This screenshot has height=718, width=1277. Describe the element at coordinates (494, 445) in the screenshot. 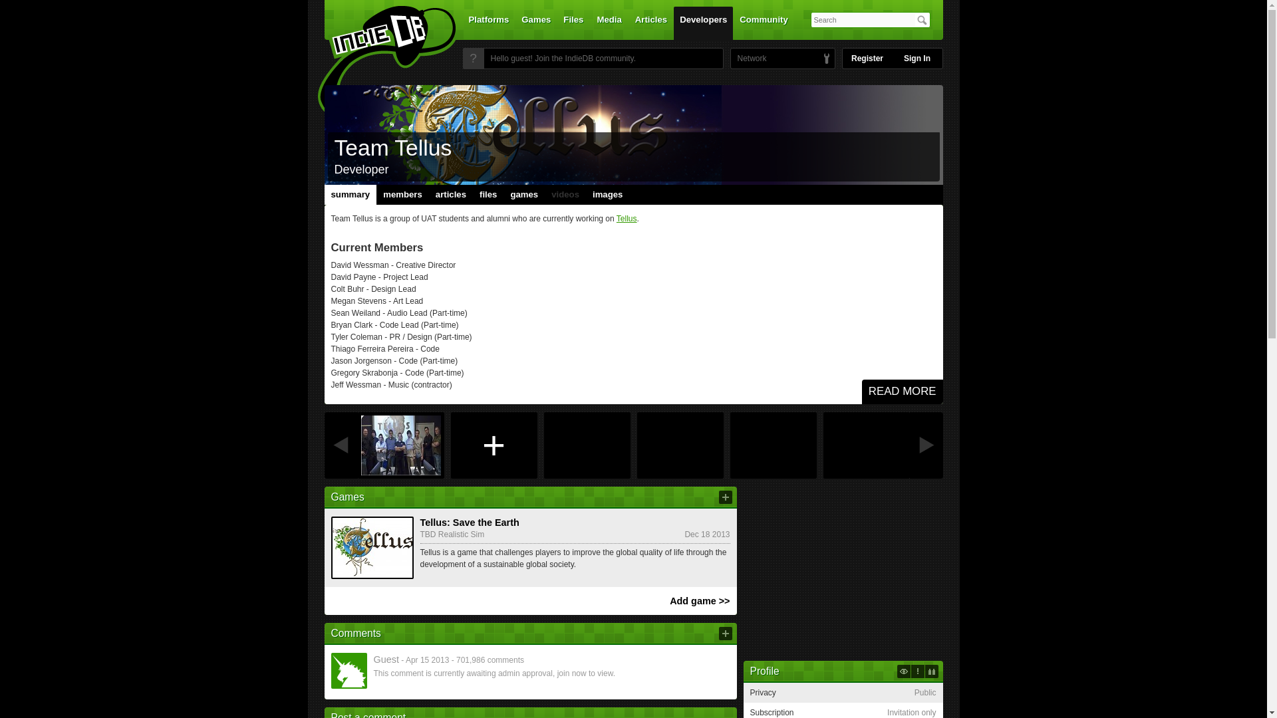

I see `Add media` at that location.